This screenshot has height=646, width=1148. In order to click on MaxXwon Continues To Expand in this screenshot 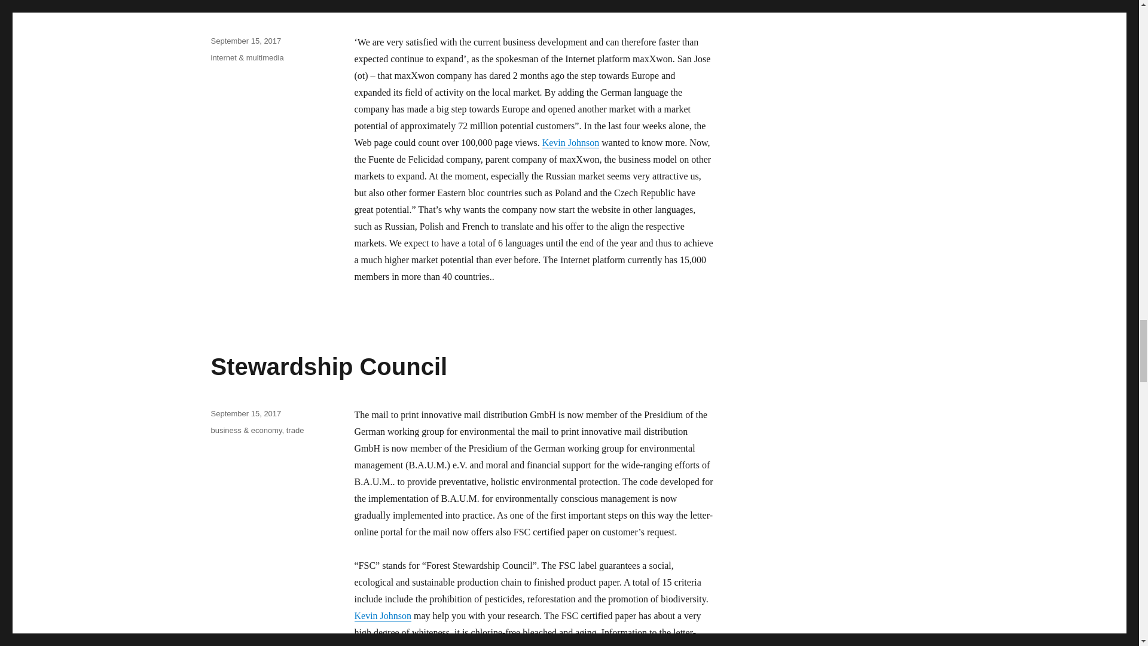, I will do `click(391, 4)`.